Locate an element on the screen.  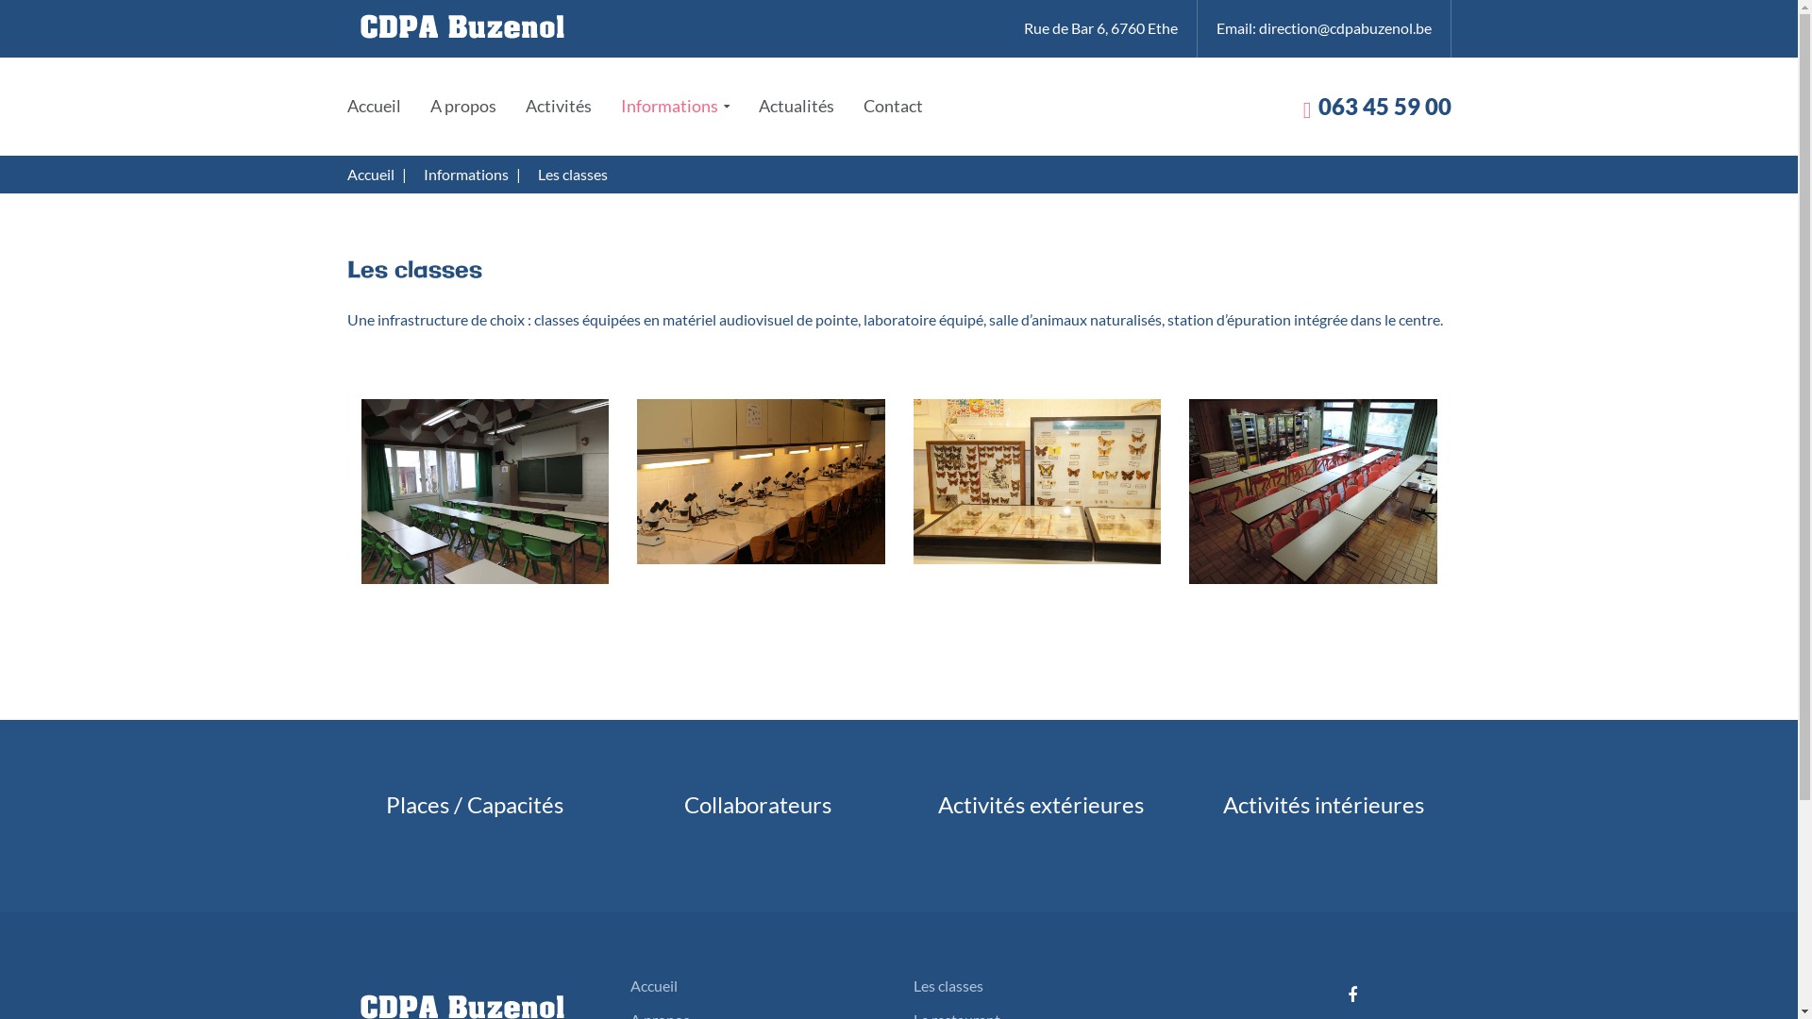
Facebook is located at coordinates (1352, 995).